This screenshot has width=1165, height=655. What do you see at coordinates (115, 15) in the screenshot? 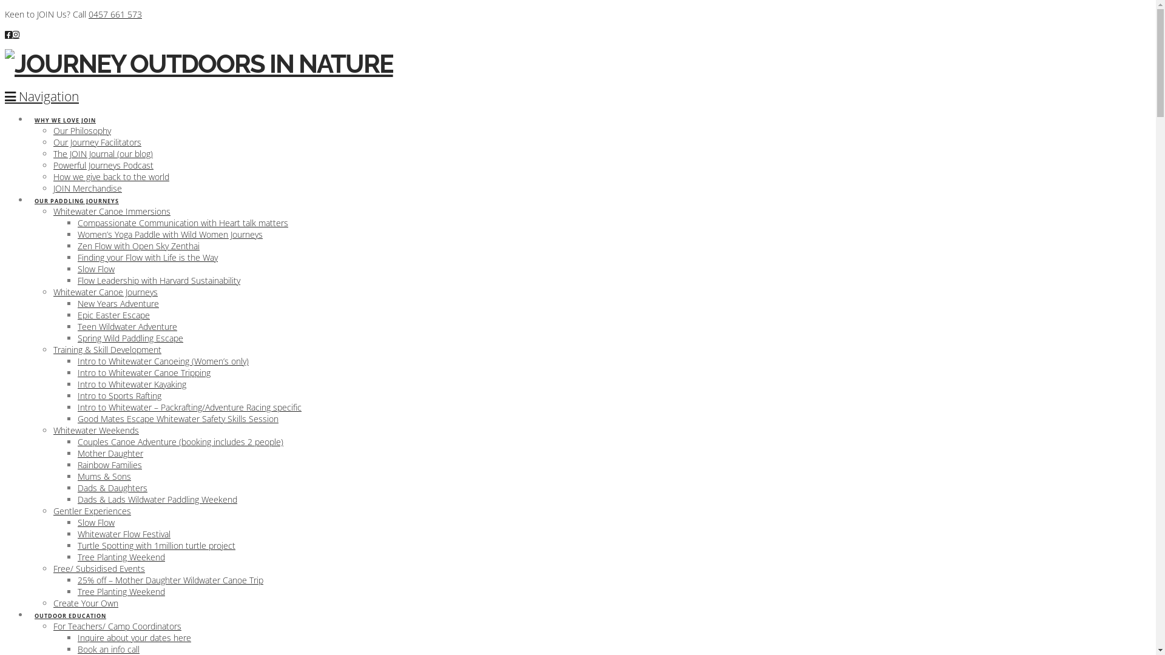
I see `0457 661 573` at bounding box center [115, 15].